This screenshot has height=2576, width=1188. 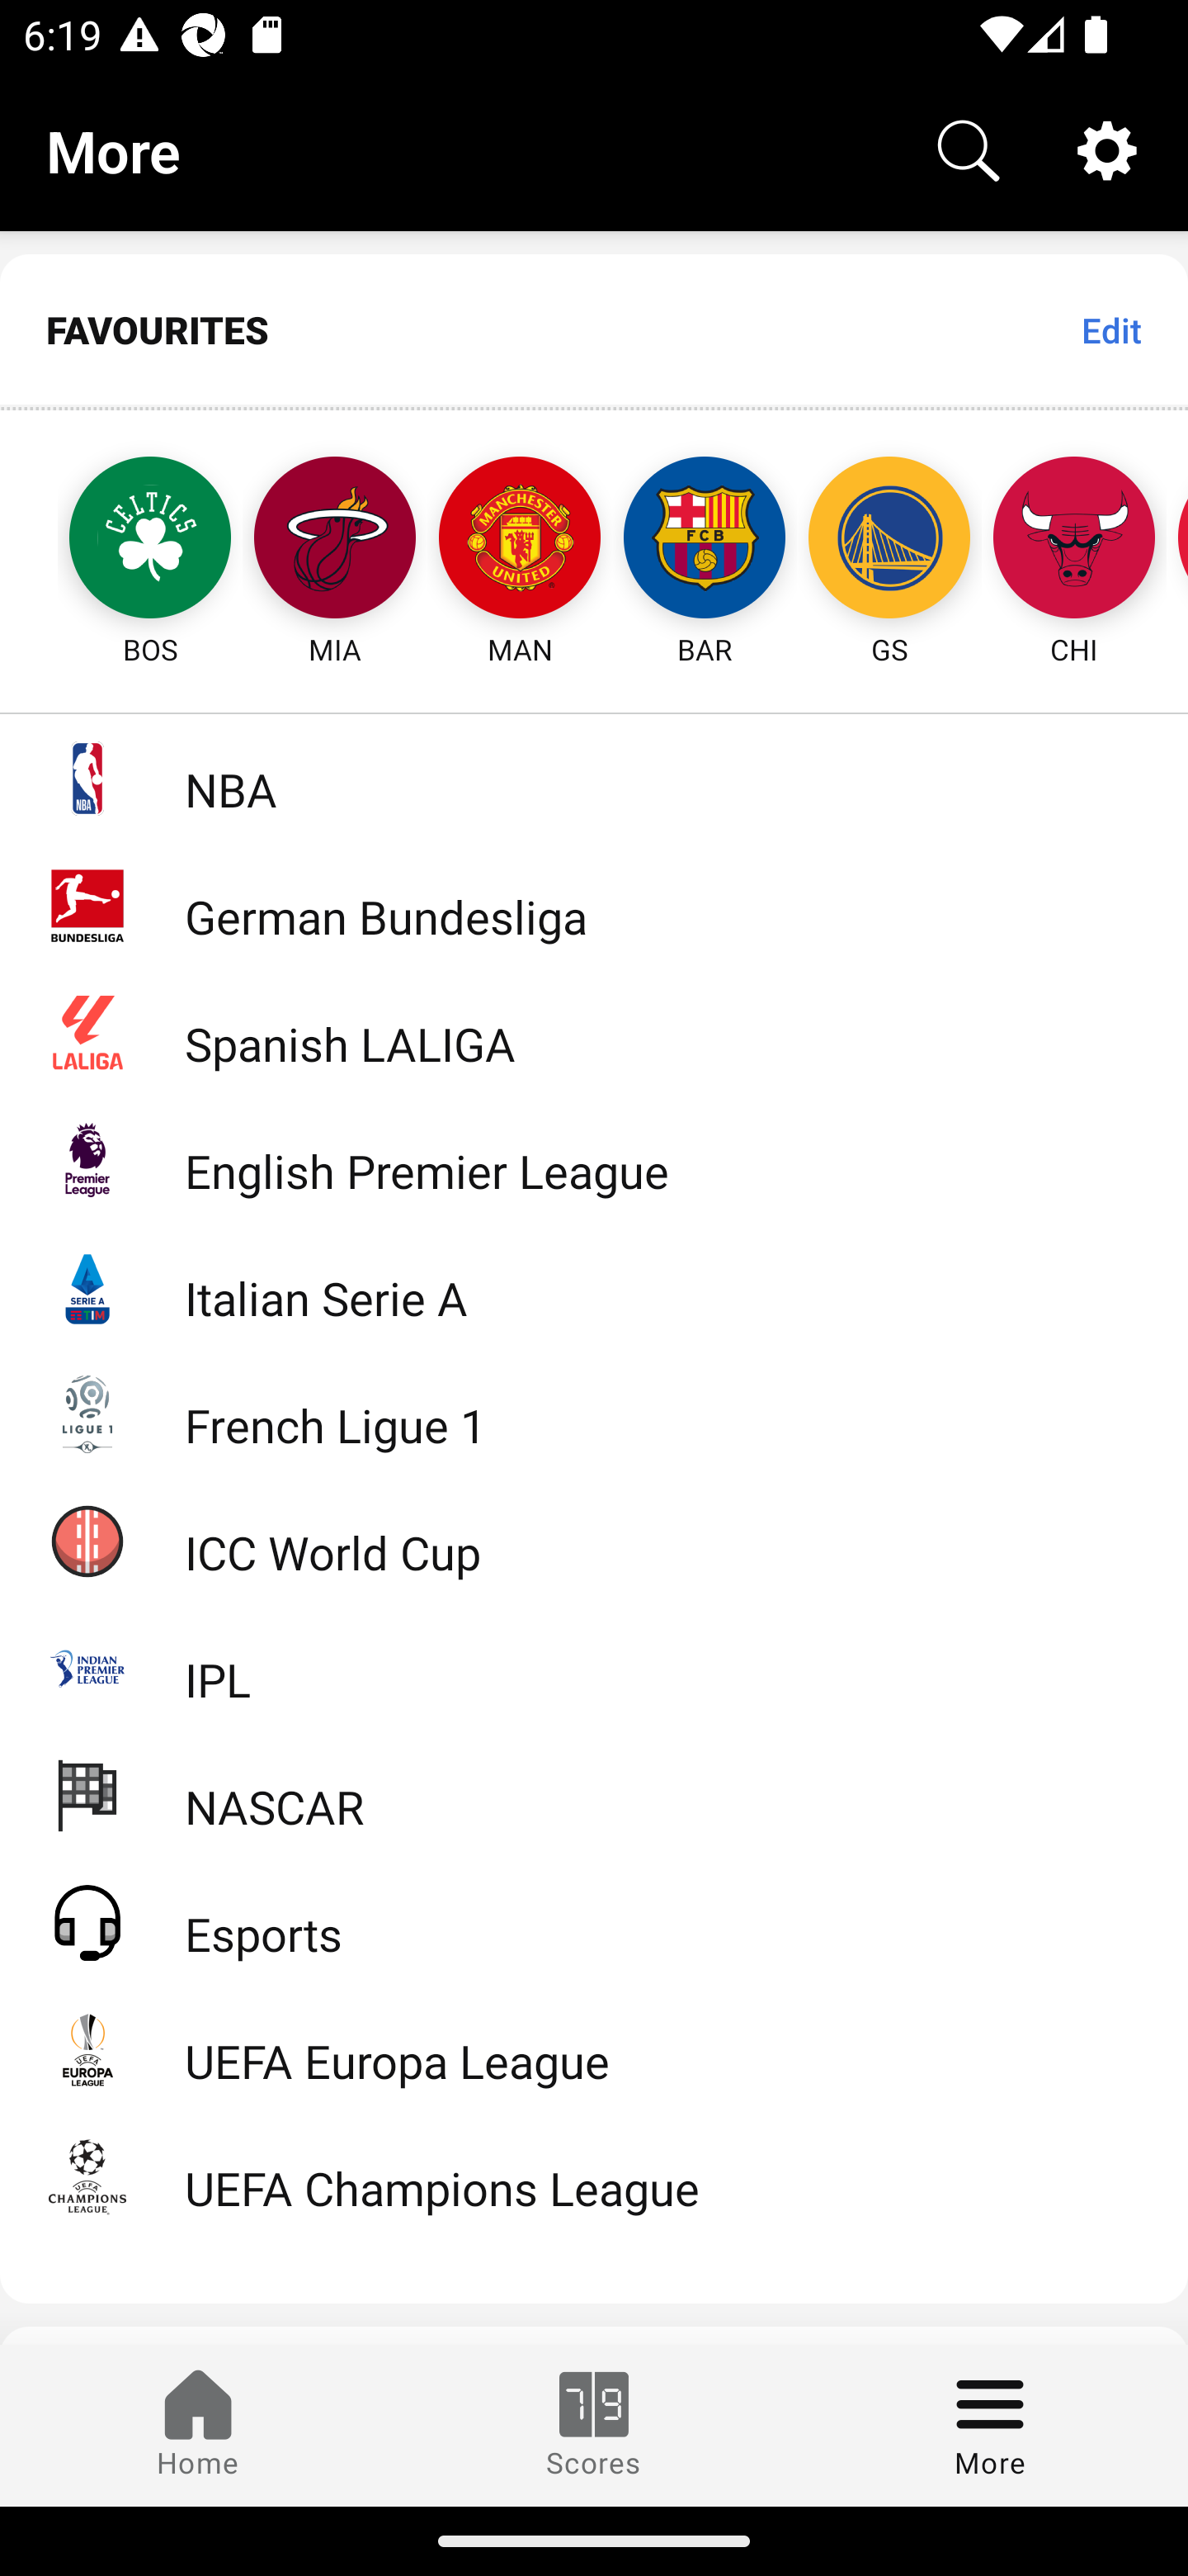 What do you see at coordinates (594, 1540) in the screenshot?
I see `ICC World Cup` at bounding box center [594, 1540].